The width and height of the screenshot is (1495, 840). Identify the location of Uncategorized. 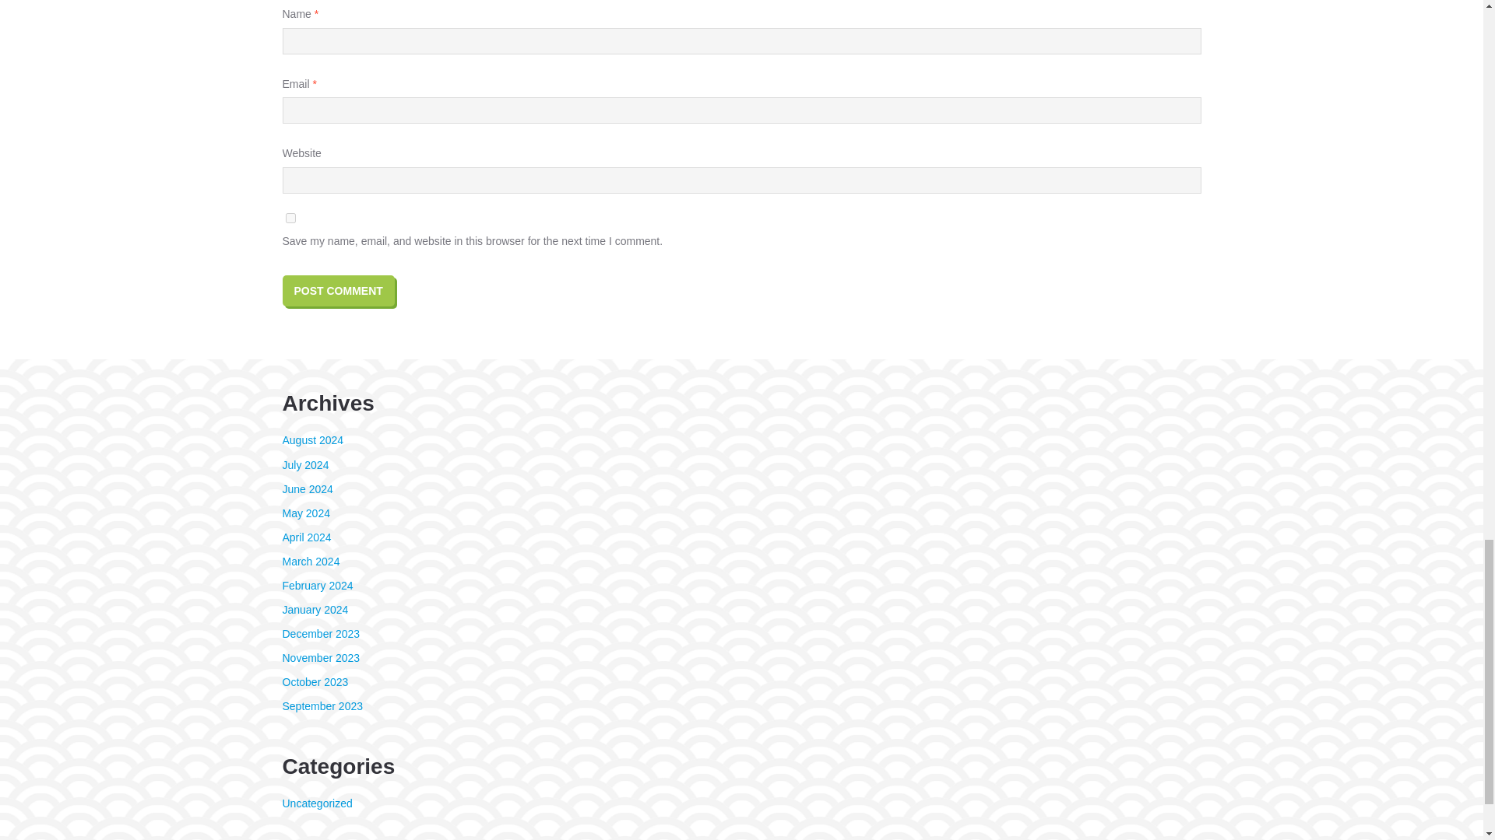
(316, 803).